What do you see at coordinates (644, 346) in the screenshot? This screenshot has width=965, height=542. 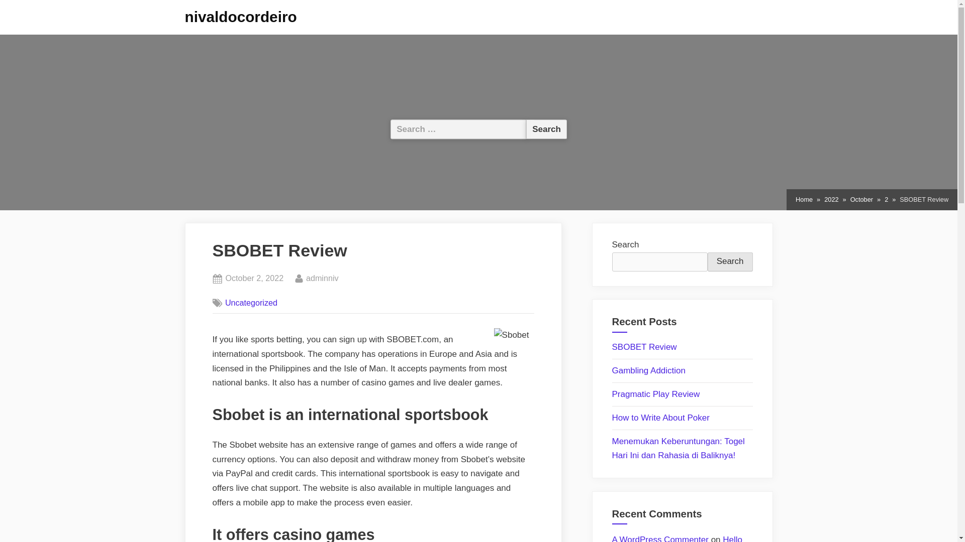 I see `SBOBET Review` at bounding box center [644, 346].